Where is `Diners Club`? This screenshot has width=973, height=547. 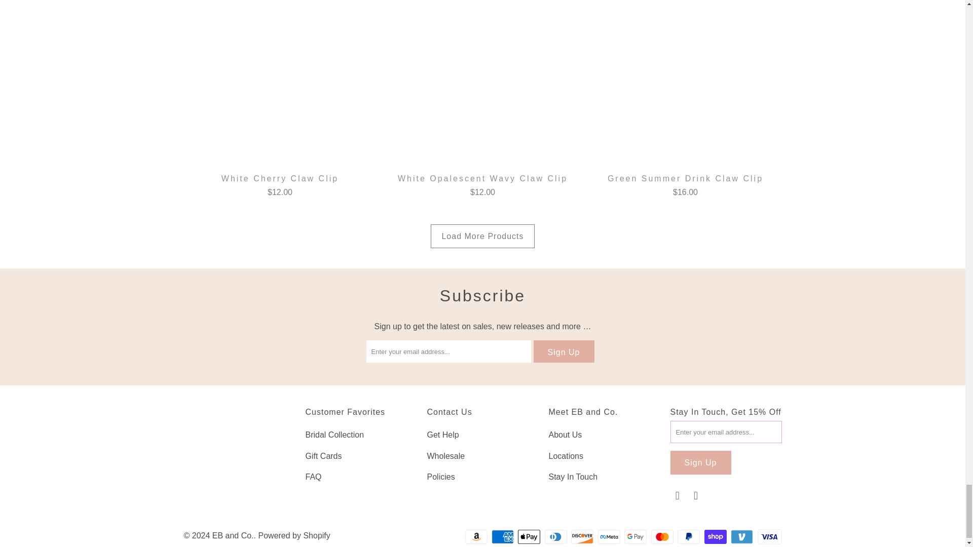 Diners Club is located at coordinates (557, 537).